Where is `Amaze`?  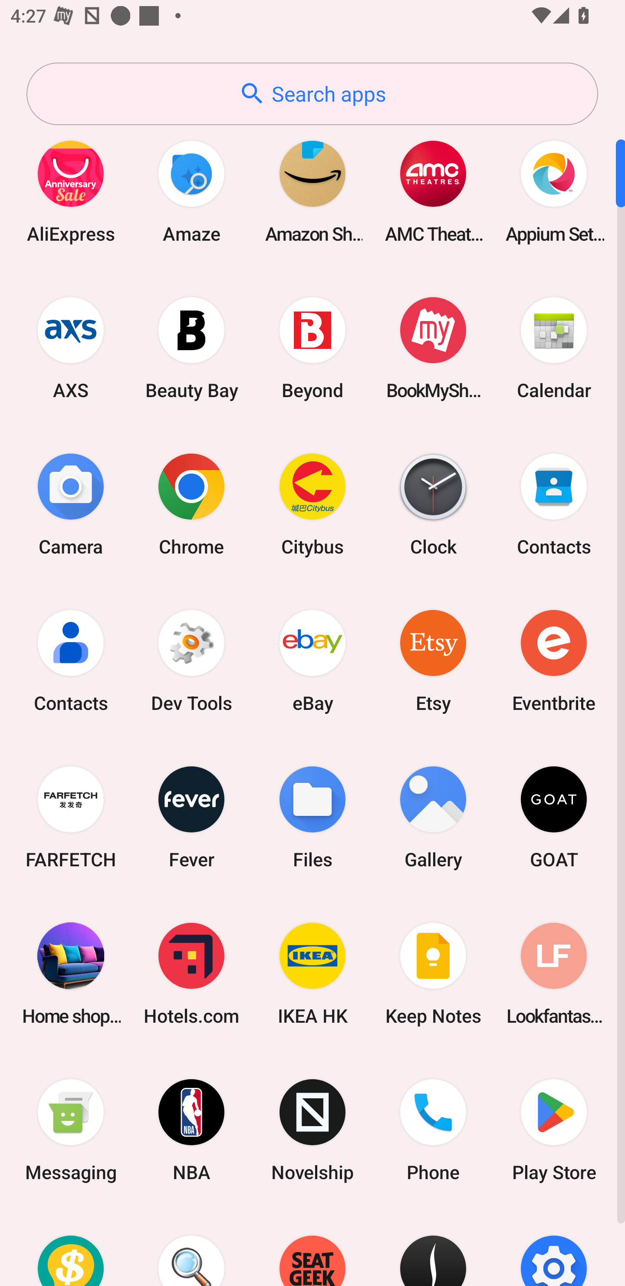
Amaze is located at coordinates (191, 191).